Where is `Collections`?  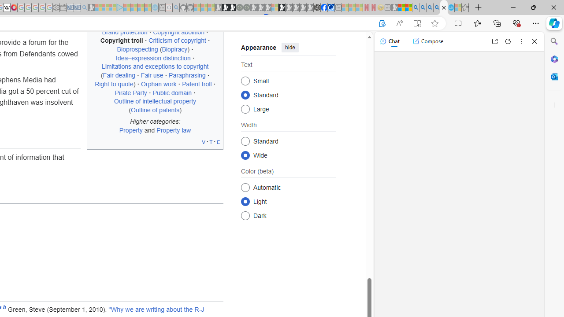 Collections is located at coordinates (497, 23).